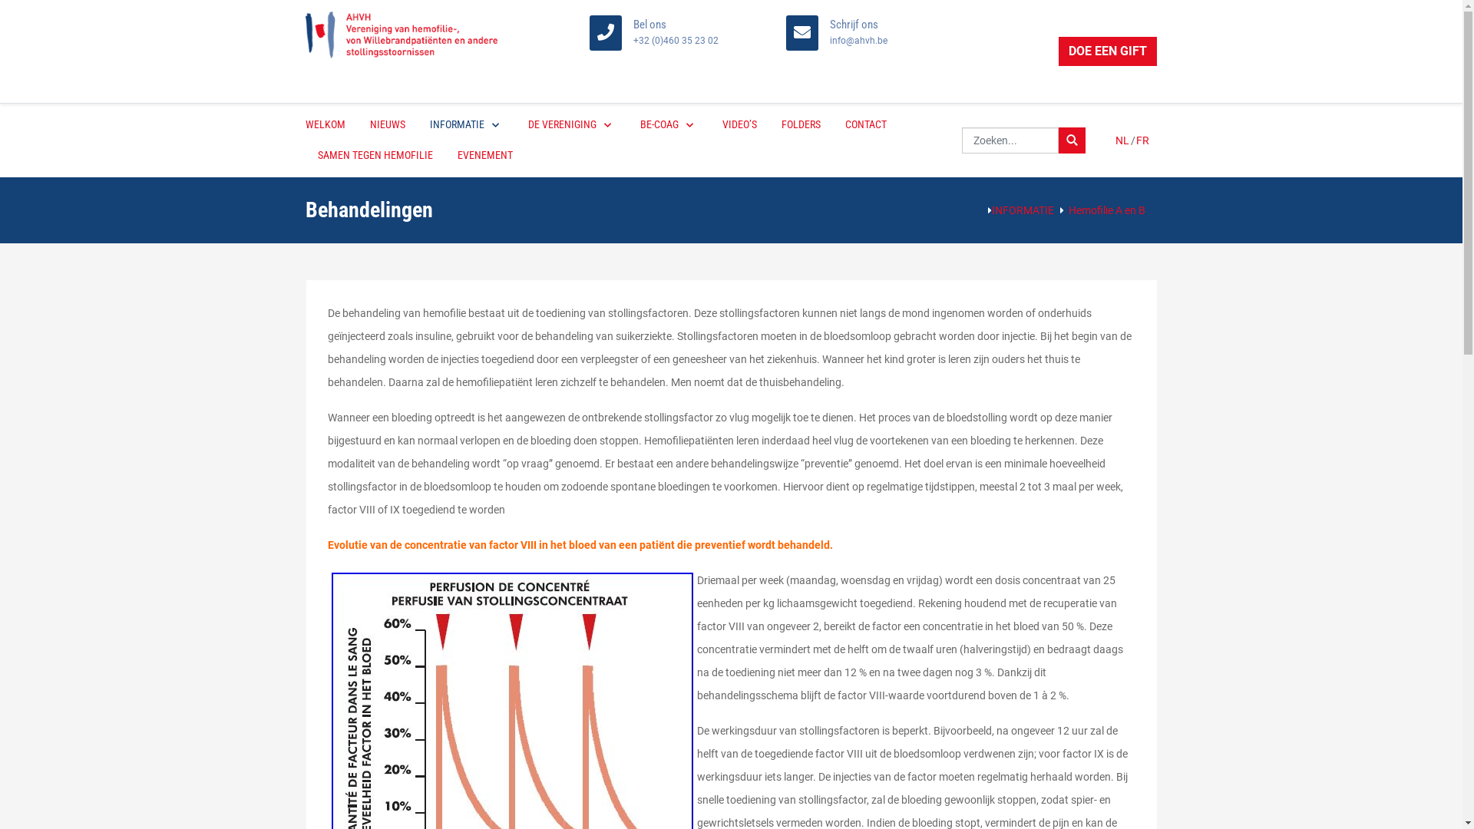 The image size is (1474, 829). What do you see at coordinates (669, 125) in the screenshot?
I see `BE-COAG` at bounding box center [669, 125].